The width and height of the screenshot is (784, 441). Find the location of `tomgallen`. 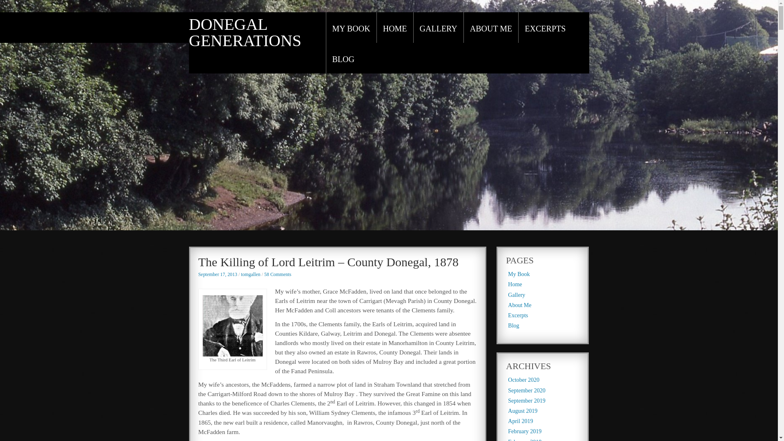

tomgallen is located at coordinates (250, 274).